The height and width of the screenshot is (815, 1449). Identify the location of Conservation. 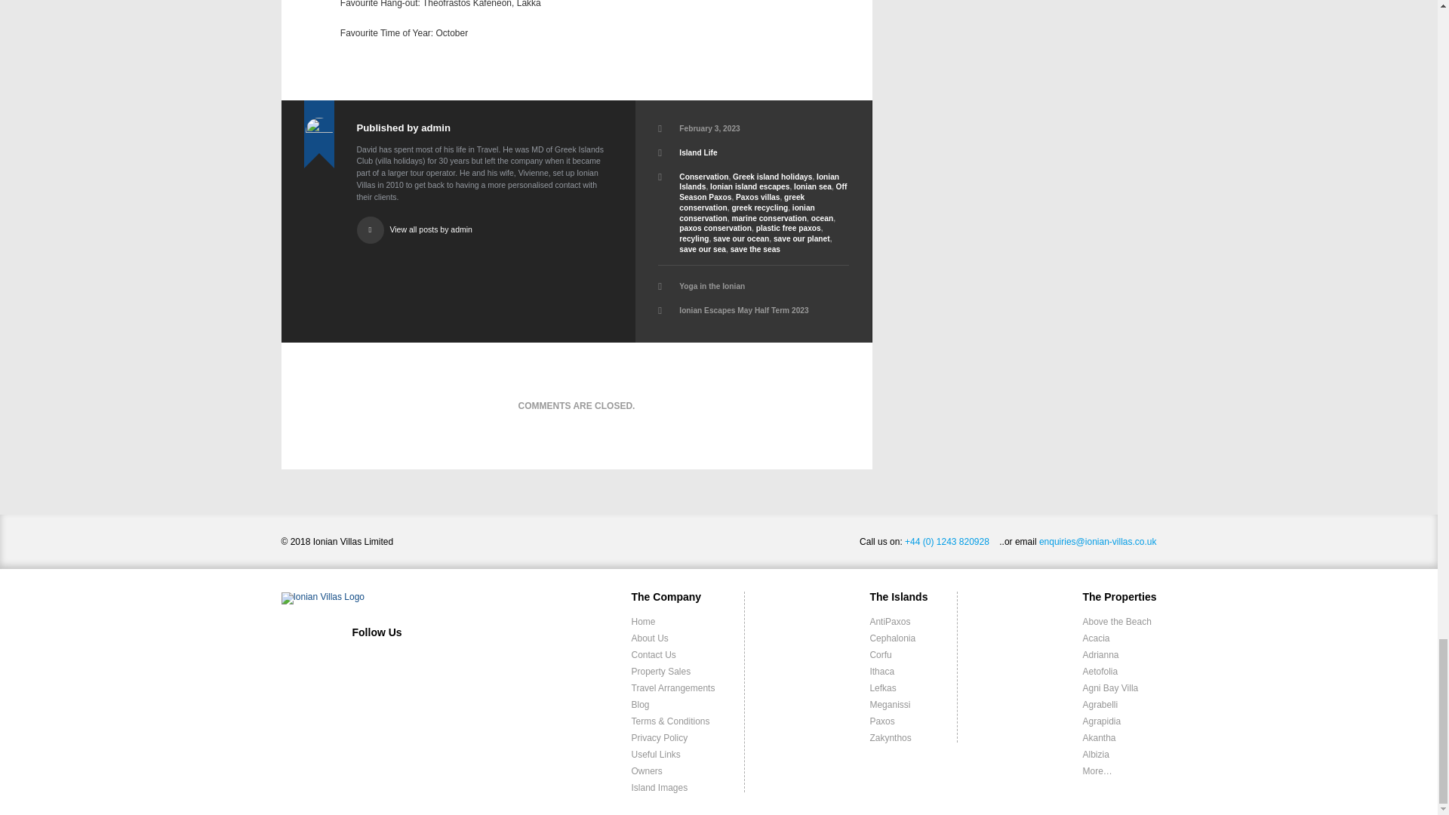
(703, 177).